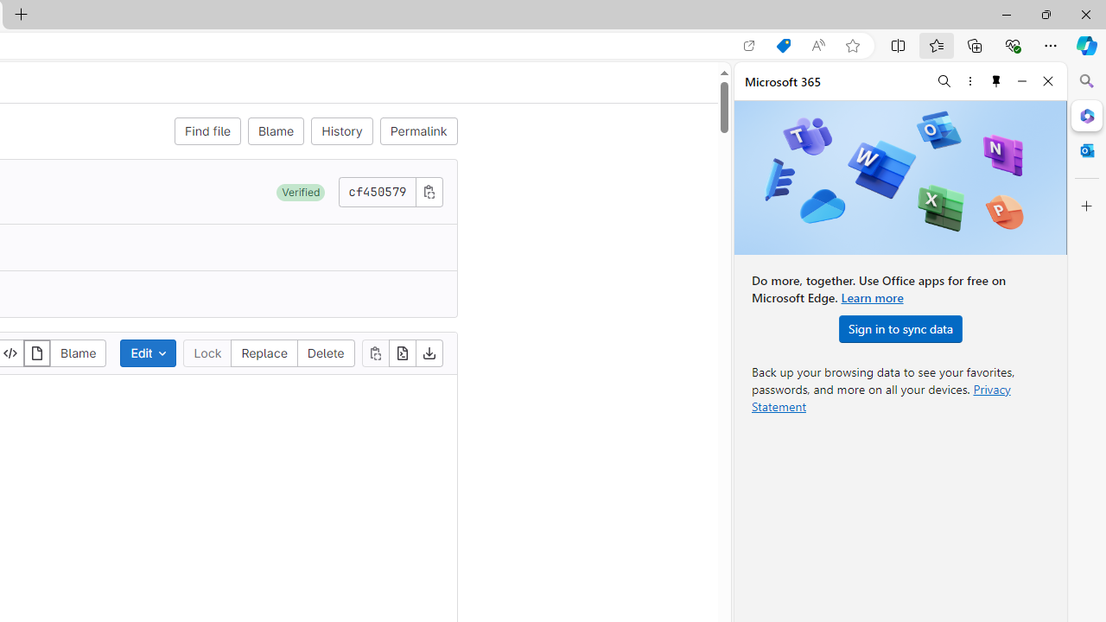 This screenshot has width=1106, height=622. Describe the element at coordinates (418, 131) in the screenshot. I see `Permalink` at that location.